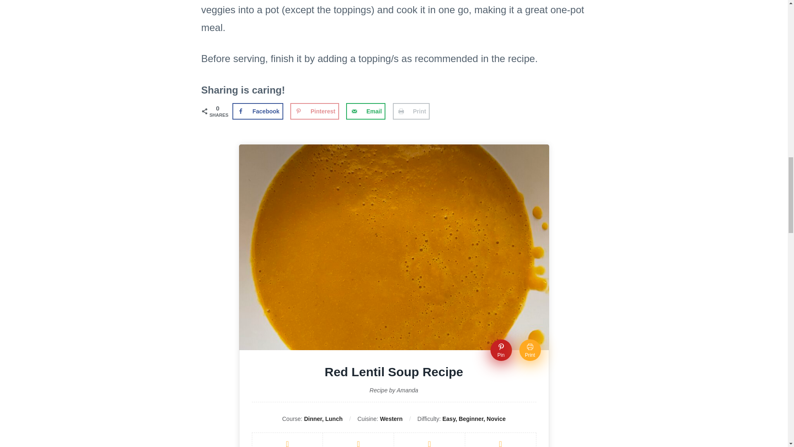 Image resolution: width=794 pixels, height=447 pixels. What do you see at coordinates (530, 350) in the screenshot?
I see `Print directions...` at bounding box center [530, 350].